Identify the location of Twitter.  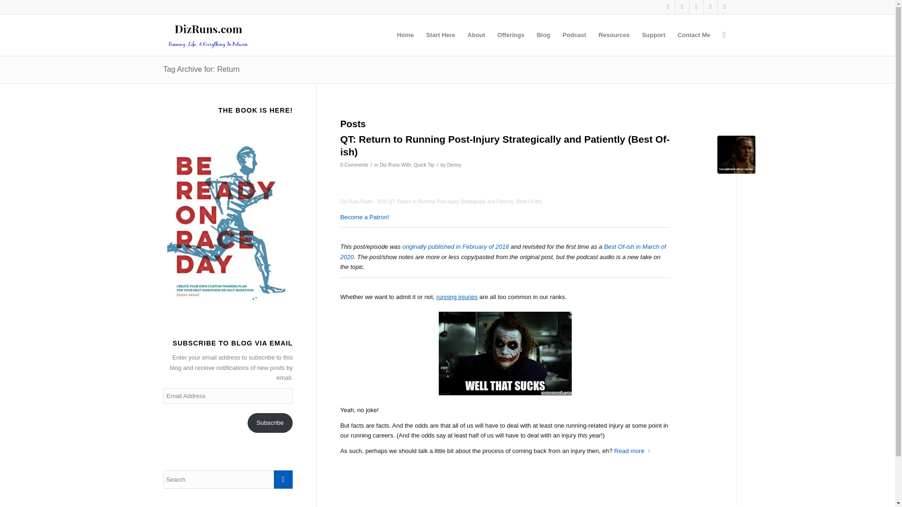
(668, 7).